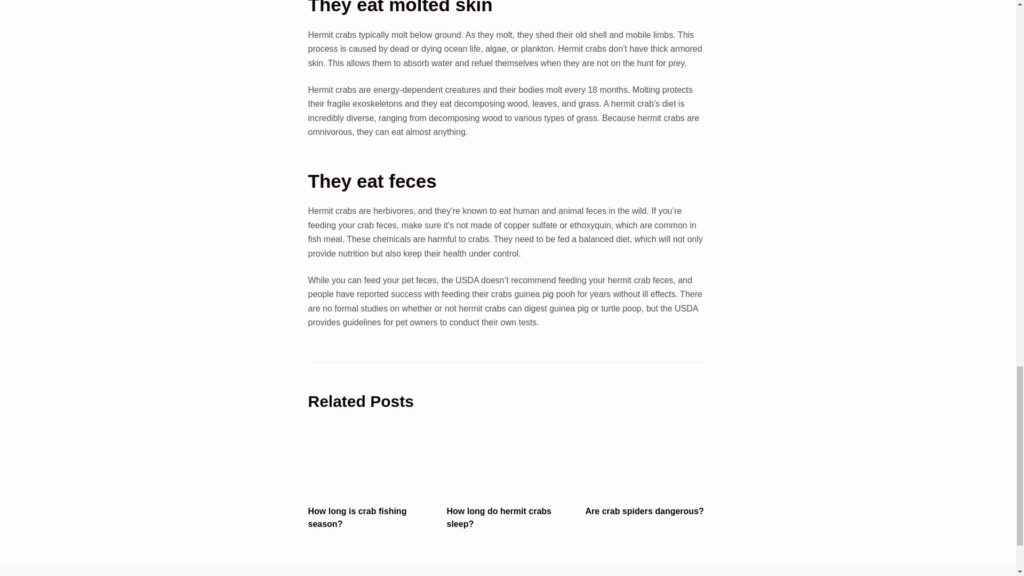 The width and height of the screenshot is (1024, 576). I want to click on How long do hermit crabs sleep?, so click(499, 517).